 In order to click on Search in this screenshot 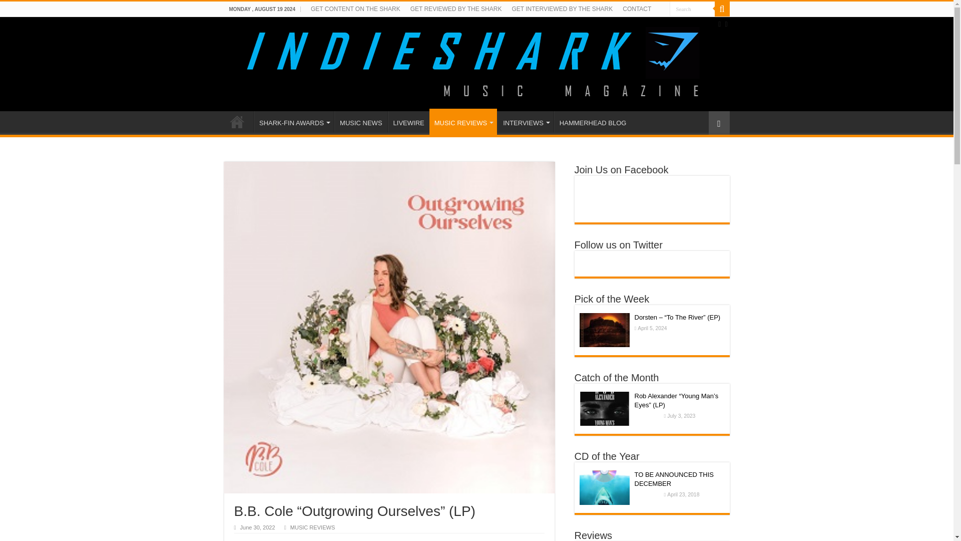, I will do `click(692, 9)`.